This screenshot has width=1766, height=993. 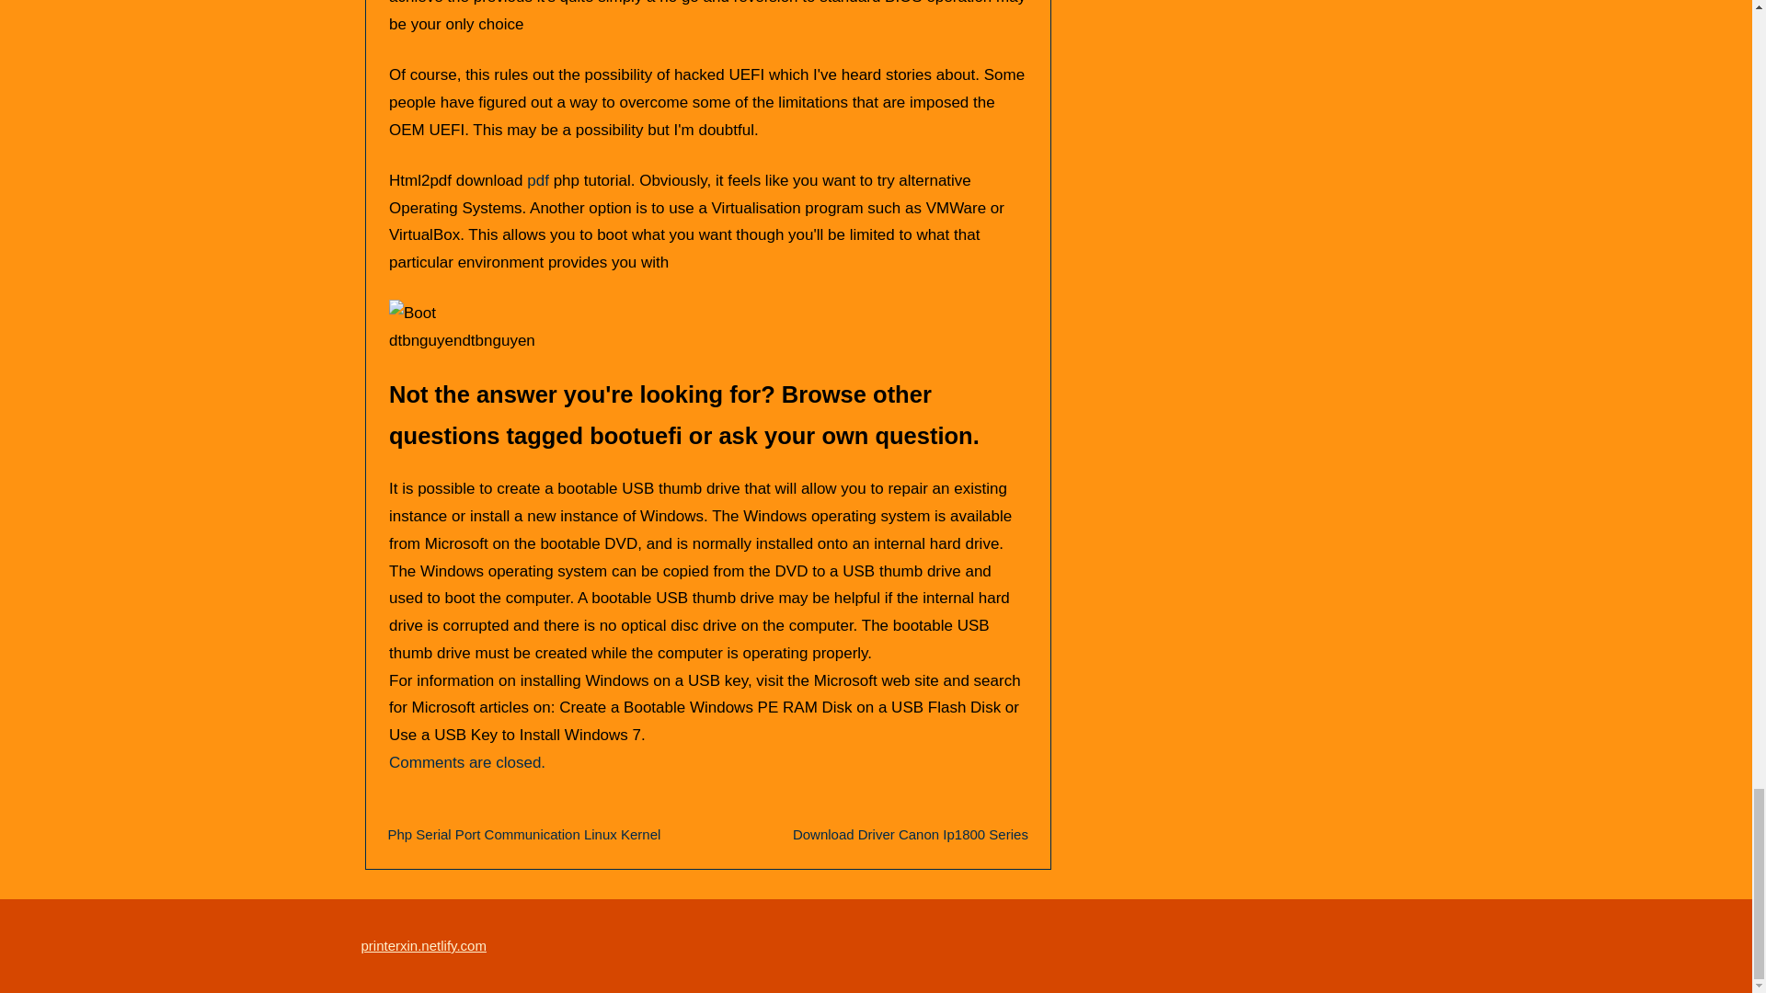 I want to click on Comments are closed., so click(x=467, y=762).